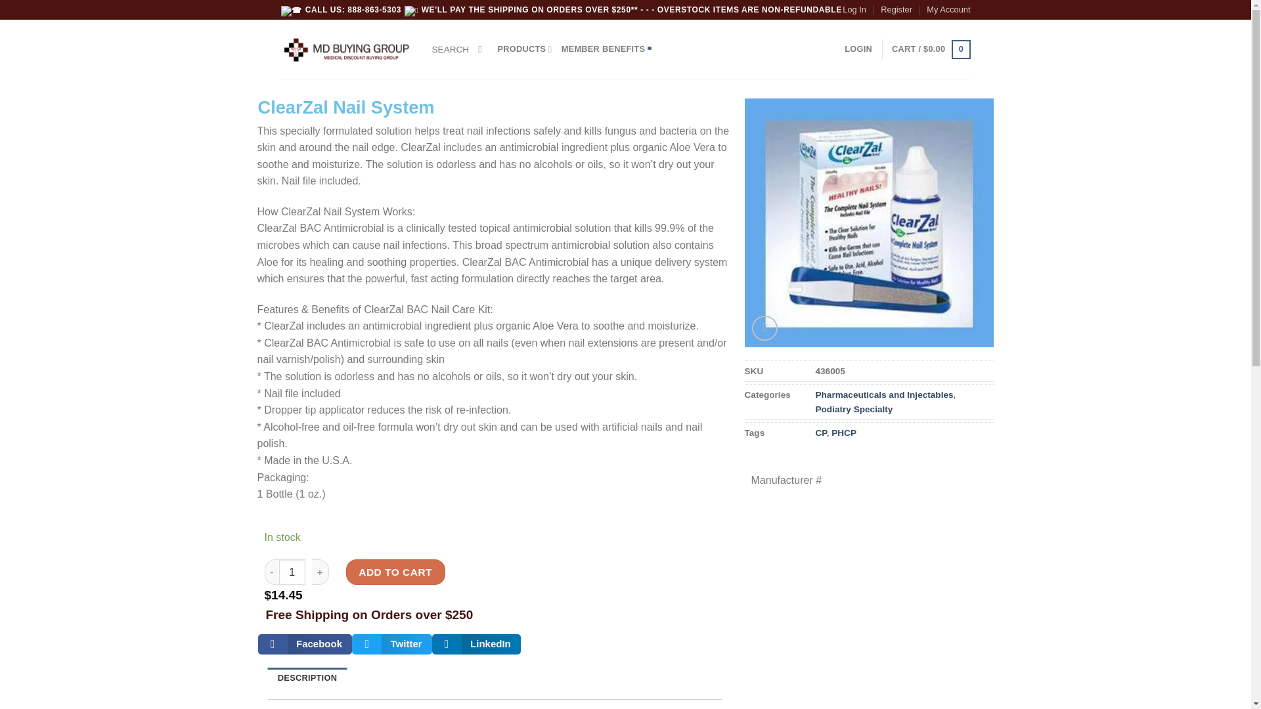 This screenshot has width=1261, height=709. I want to click on LOGIN, so click(858, 49).